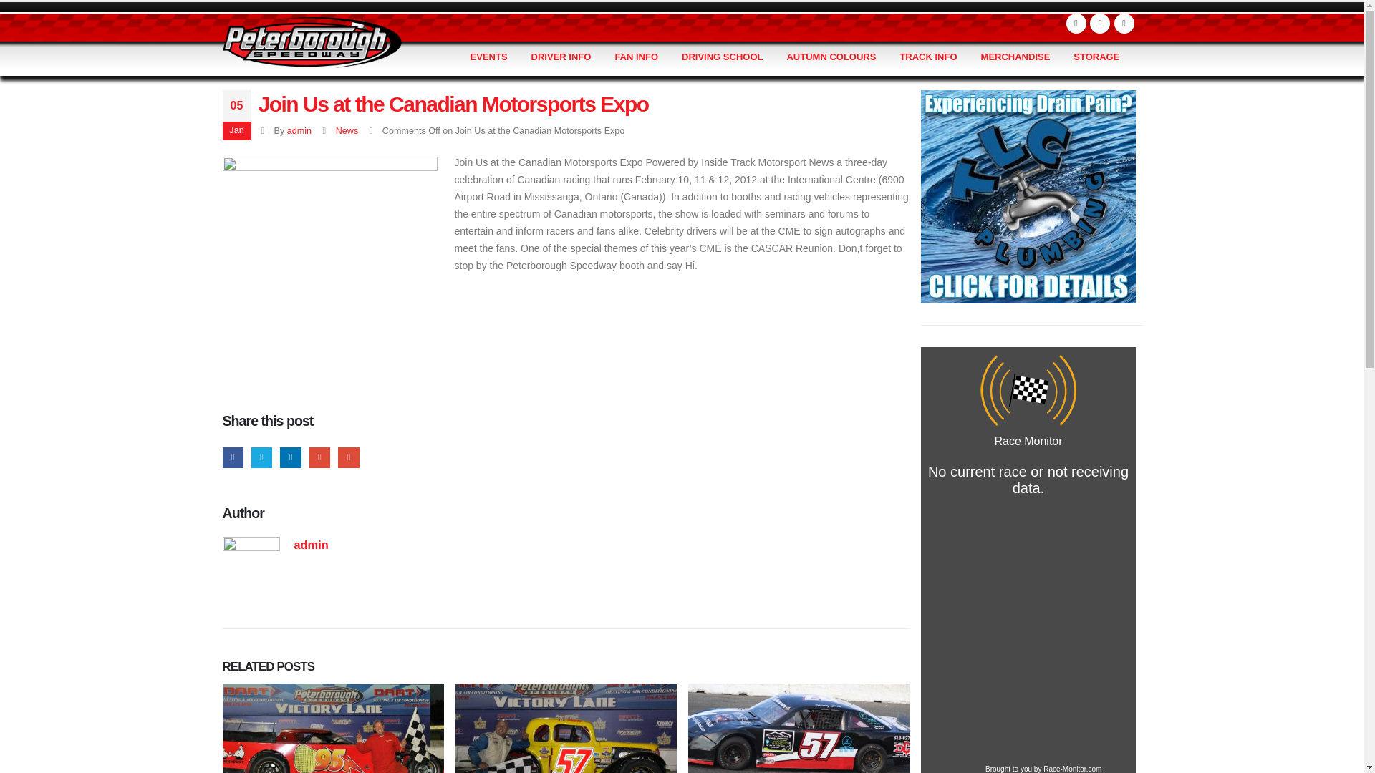 The image size is (1375, 773). Describe the element at coordinates (1124, 24) in the screenshot. I see `Instagram` at that location.